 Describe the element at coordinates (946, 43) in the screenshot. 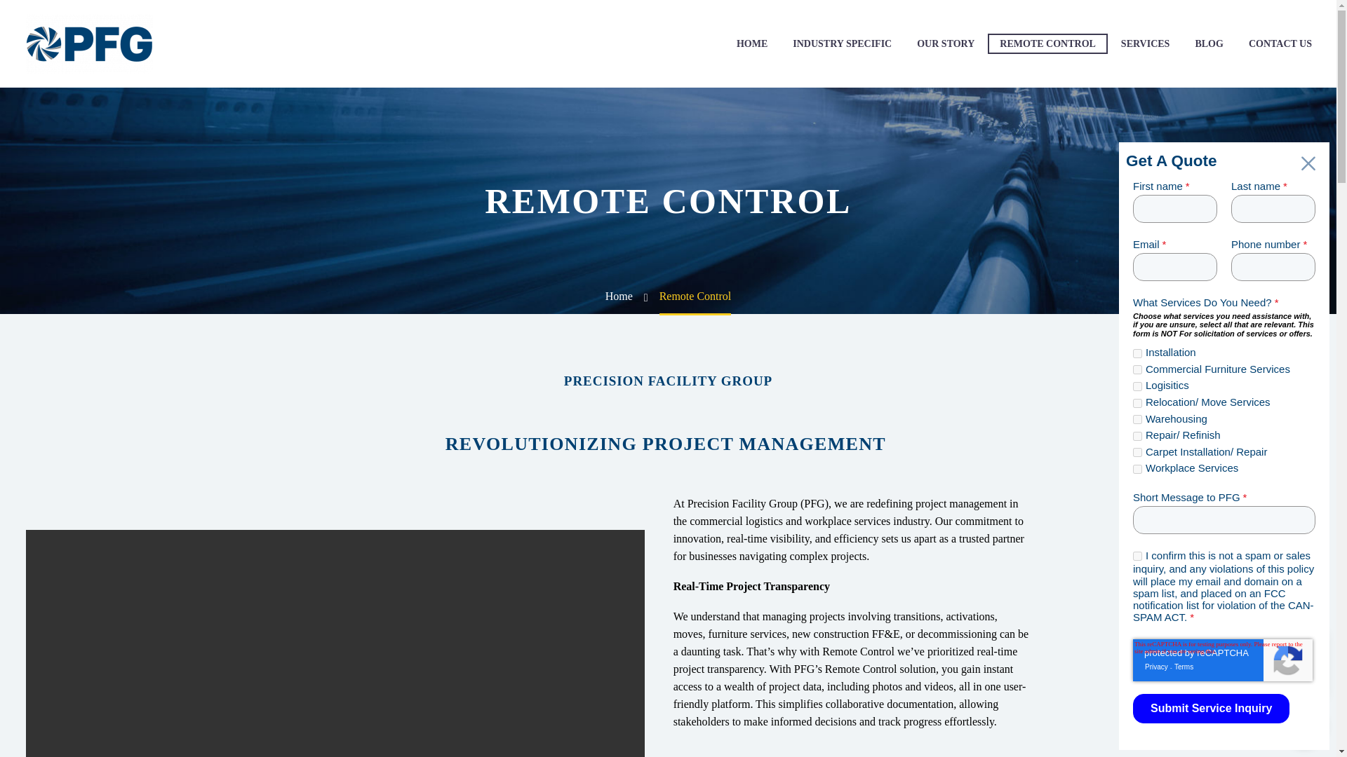

I see `OUR STORY` at that location.